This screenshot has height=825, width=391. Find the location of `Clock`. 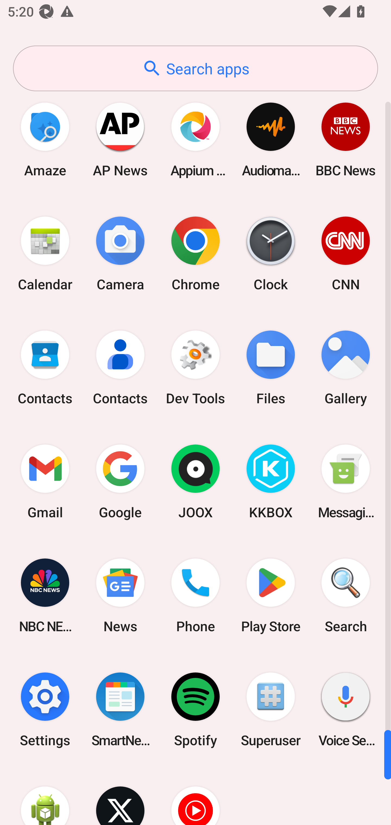

Clock is located at coordinates (270, 253).